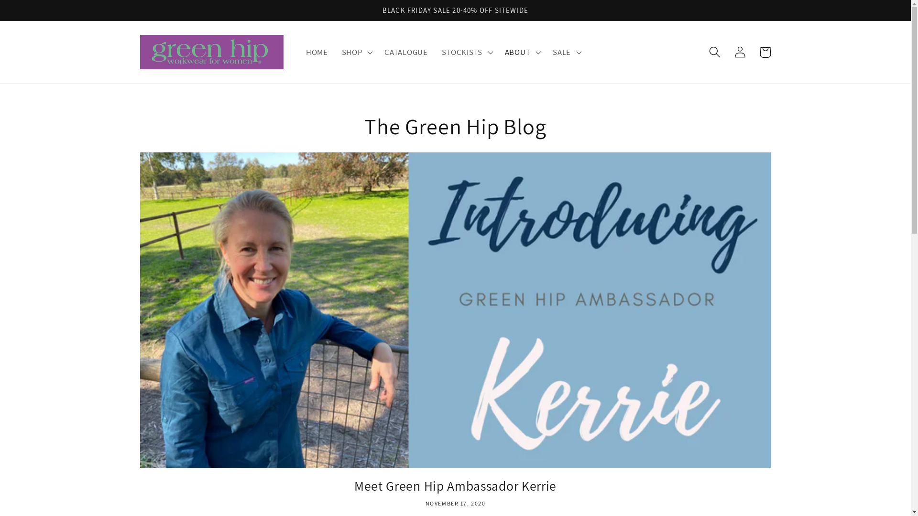 Image resolution: width=918 pixels, height=516 pixels. What do you see at coordinates (455, 486) in the screenshot?
I see `Meet Green Hip Ambassador Kerrie` at bounding box center [455, 486].